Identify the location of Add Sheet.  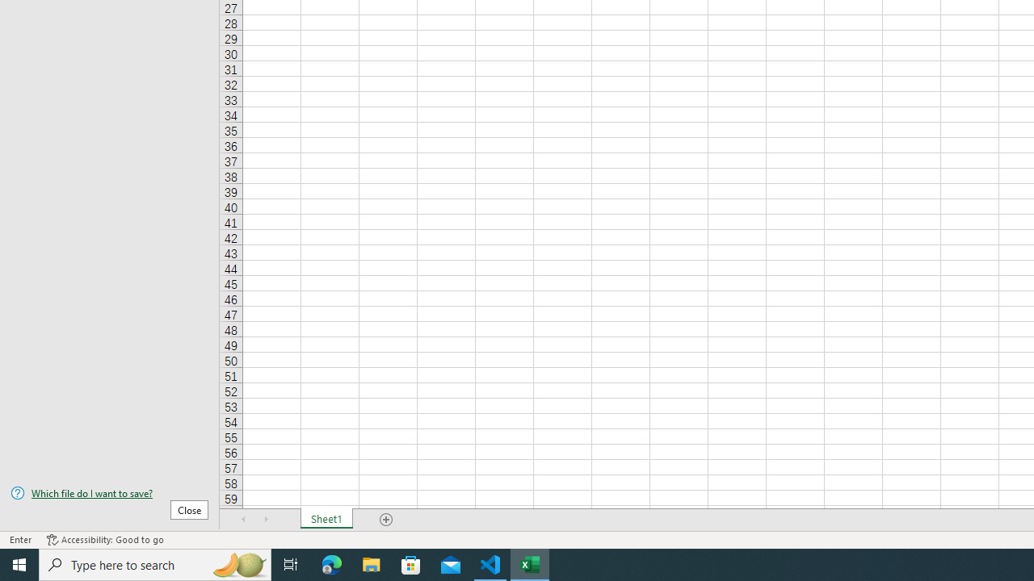
(386, 520).